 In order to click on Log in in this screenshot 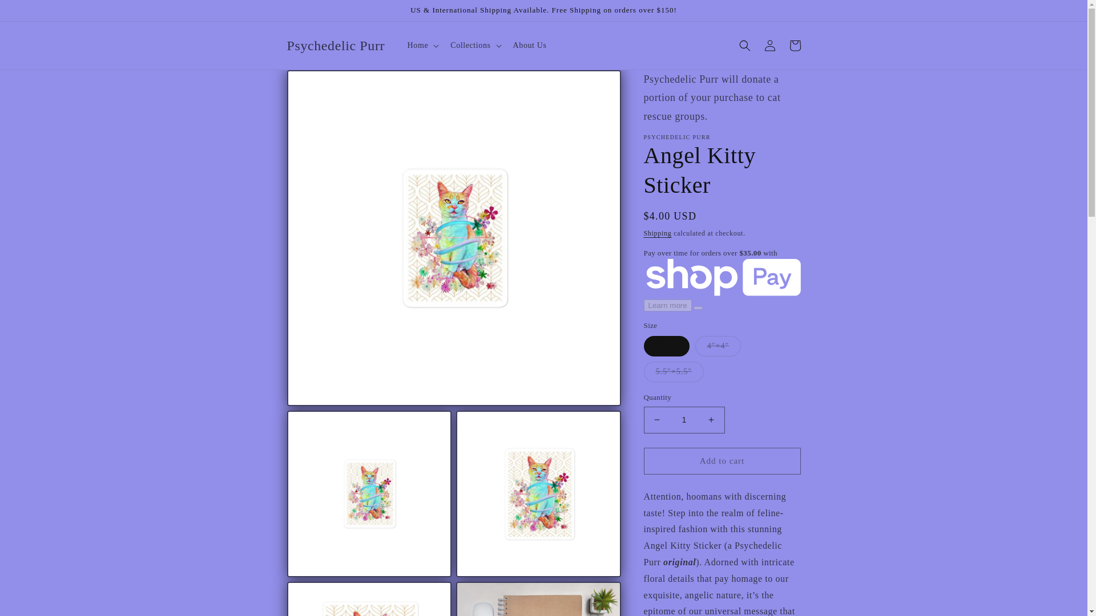, I will do `click(769, 46)`.